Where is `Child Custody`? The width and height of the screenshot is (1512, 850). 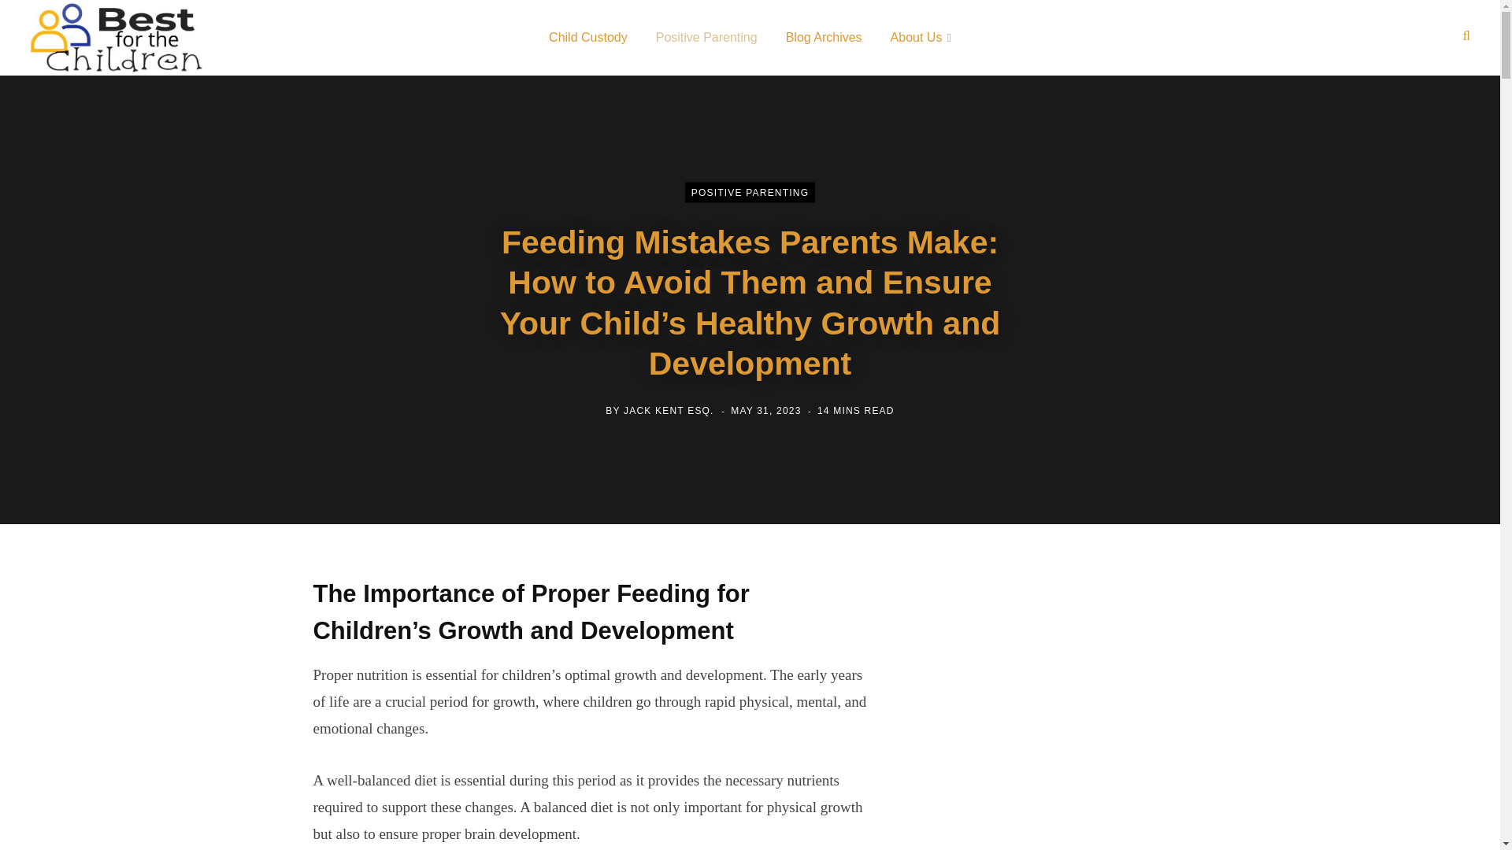 Child Custody is located at coordinates (587, 38).